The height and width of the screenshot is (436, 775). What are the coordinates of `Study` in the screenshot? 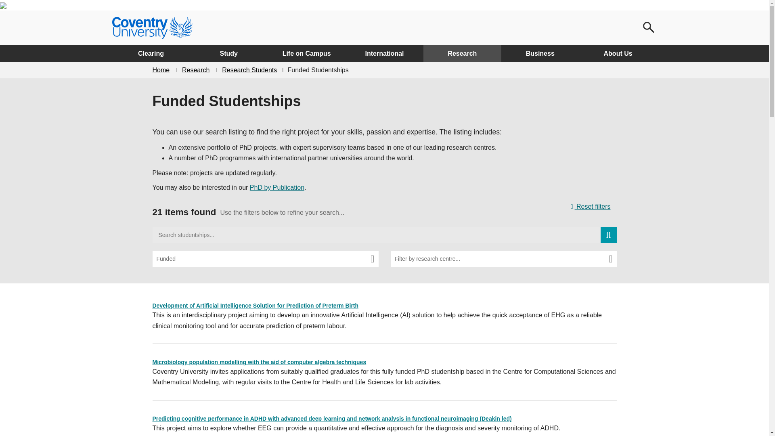 It's located at (228, 54).